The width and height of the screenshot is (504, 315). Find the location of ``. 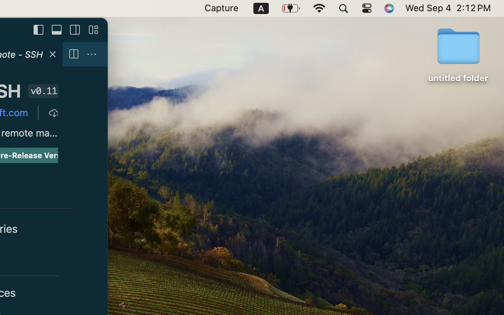

 is located at coordinates (54, 113).